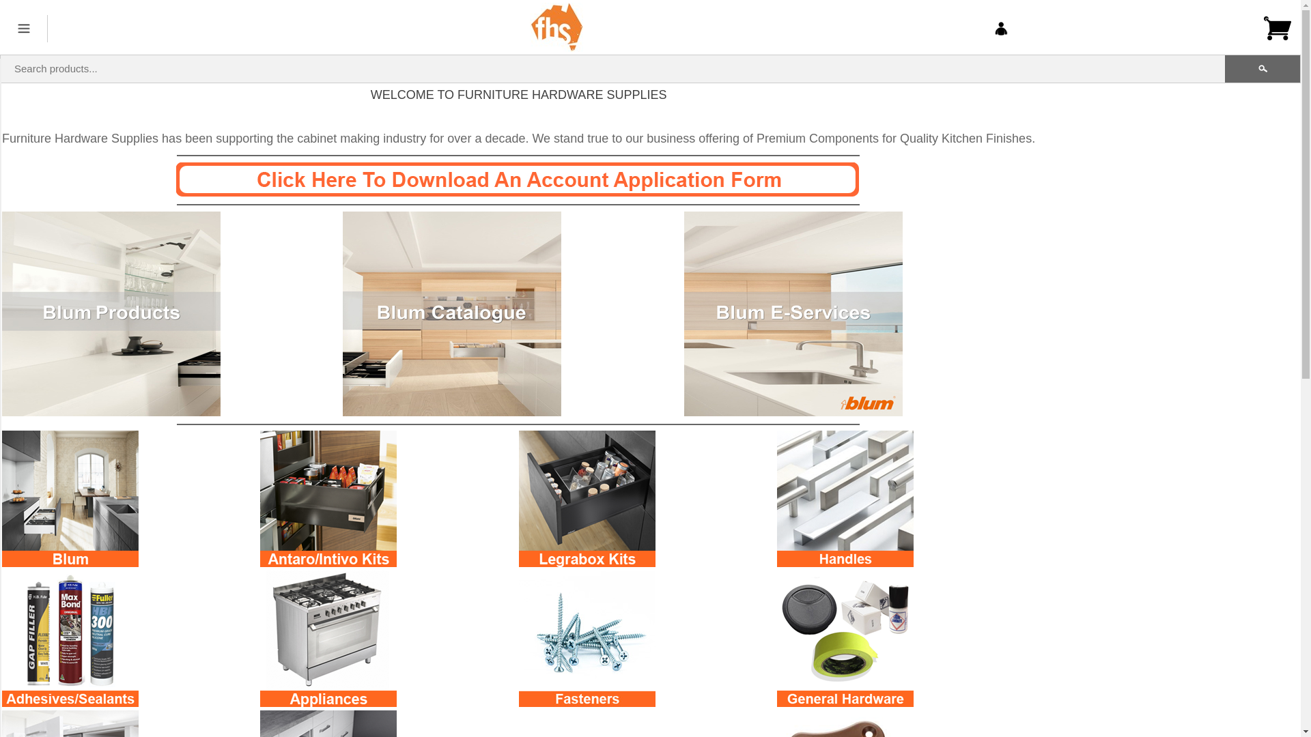 The height and width of the screenshot is (737, 1311). What do you see at coordinates (8, 576) in the screenshot?
I see `Rail and Edging` at bounding box center [8, 576].